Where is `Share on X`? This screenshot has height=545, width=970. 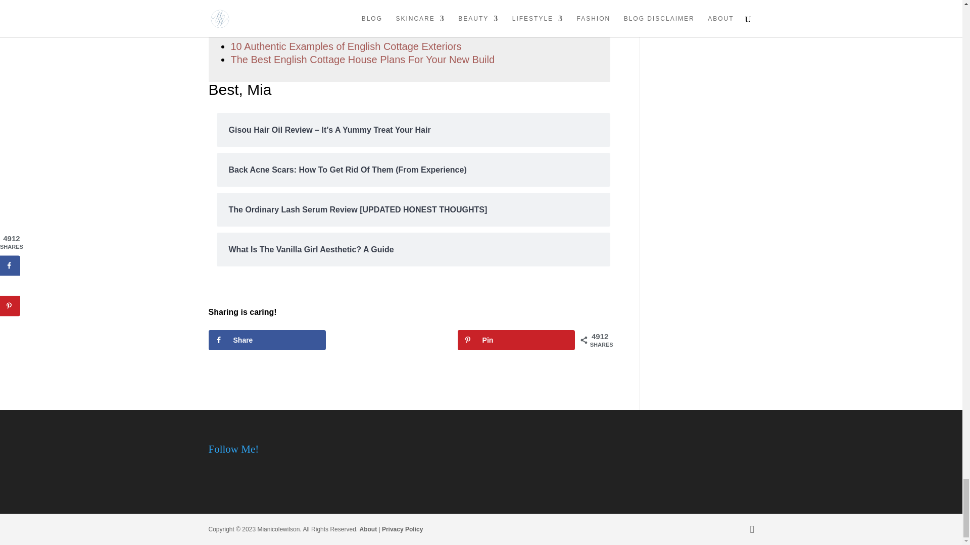 Share on X is located at coordinates (391, 340).